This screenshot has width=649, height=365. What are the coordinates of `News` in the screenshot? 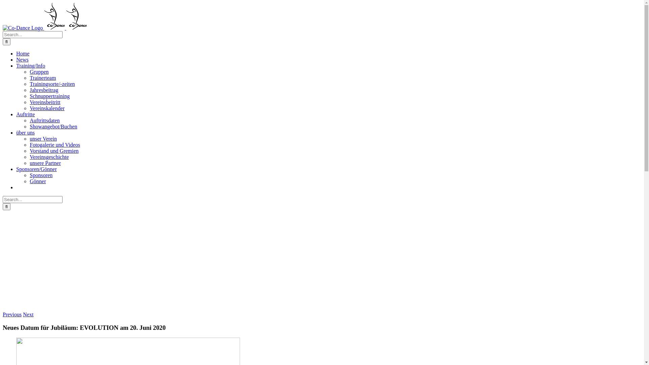 It's located at (22, 59).